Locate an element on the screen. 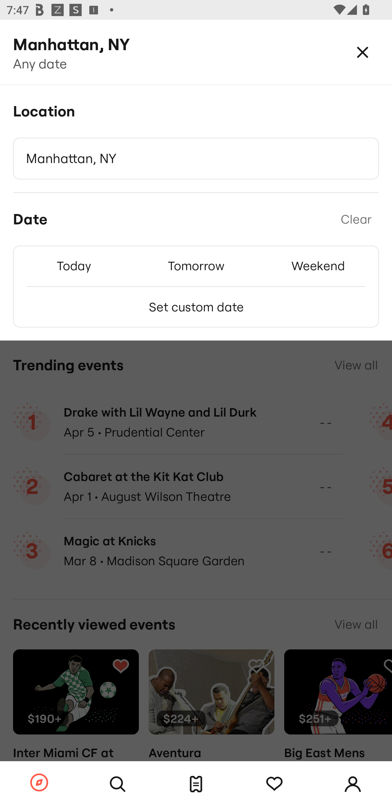 The image size is (392, 807). Tickets is located at coordinates (196, 784).